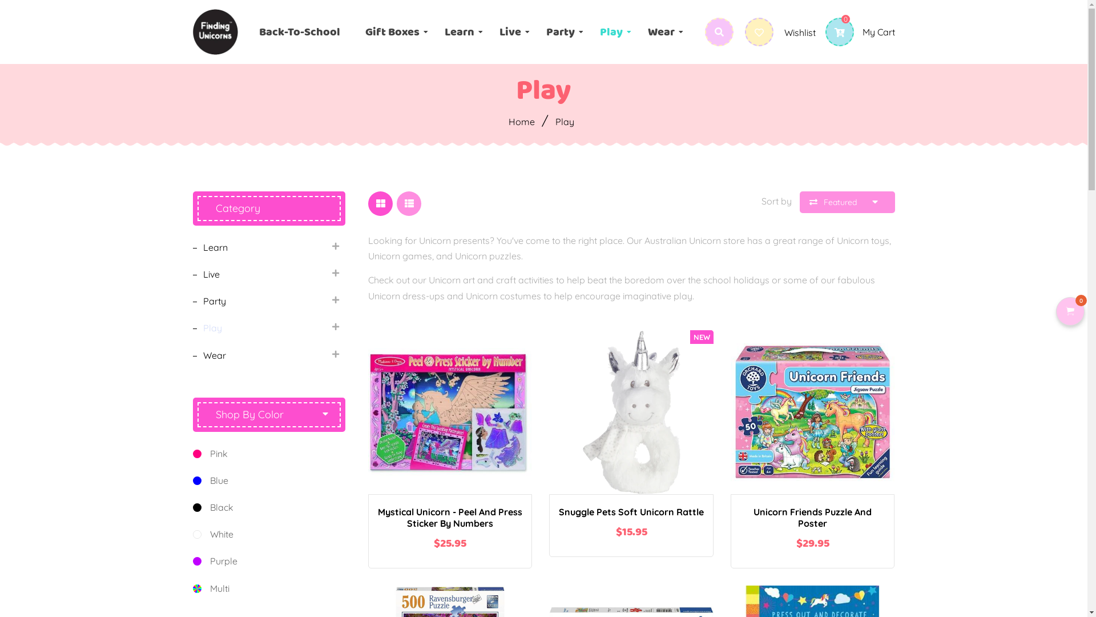 The height and width of the screenshot is (617, 1096). What do you see at coordinates (260, 274) in the screenshot?
I see `Live` at bounding box center [260, 274].